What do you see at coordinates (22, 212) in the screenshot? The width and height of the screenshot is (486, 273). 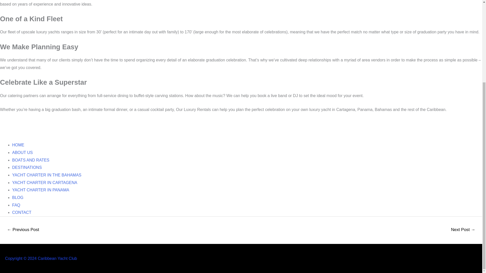 I see `CONTACT` at bounding box center [22, 212].